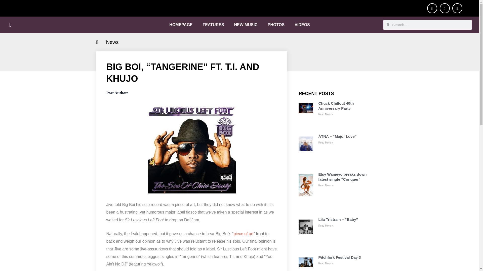  I want to click on VIDEOS, so click(302, 25).